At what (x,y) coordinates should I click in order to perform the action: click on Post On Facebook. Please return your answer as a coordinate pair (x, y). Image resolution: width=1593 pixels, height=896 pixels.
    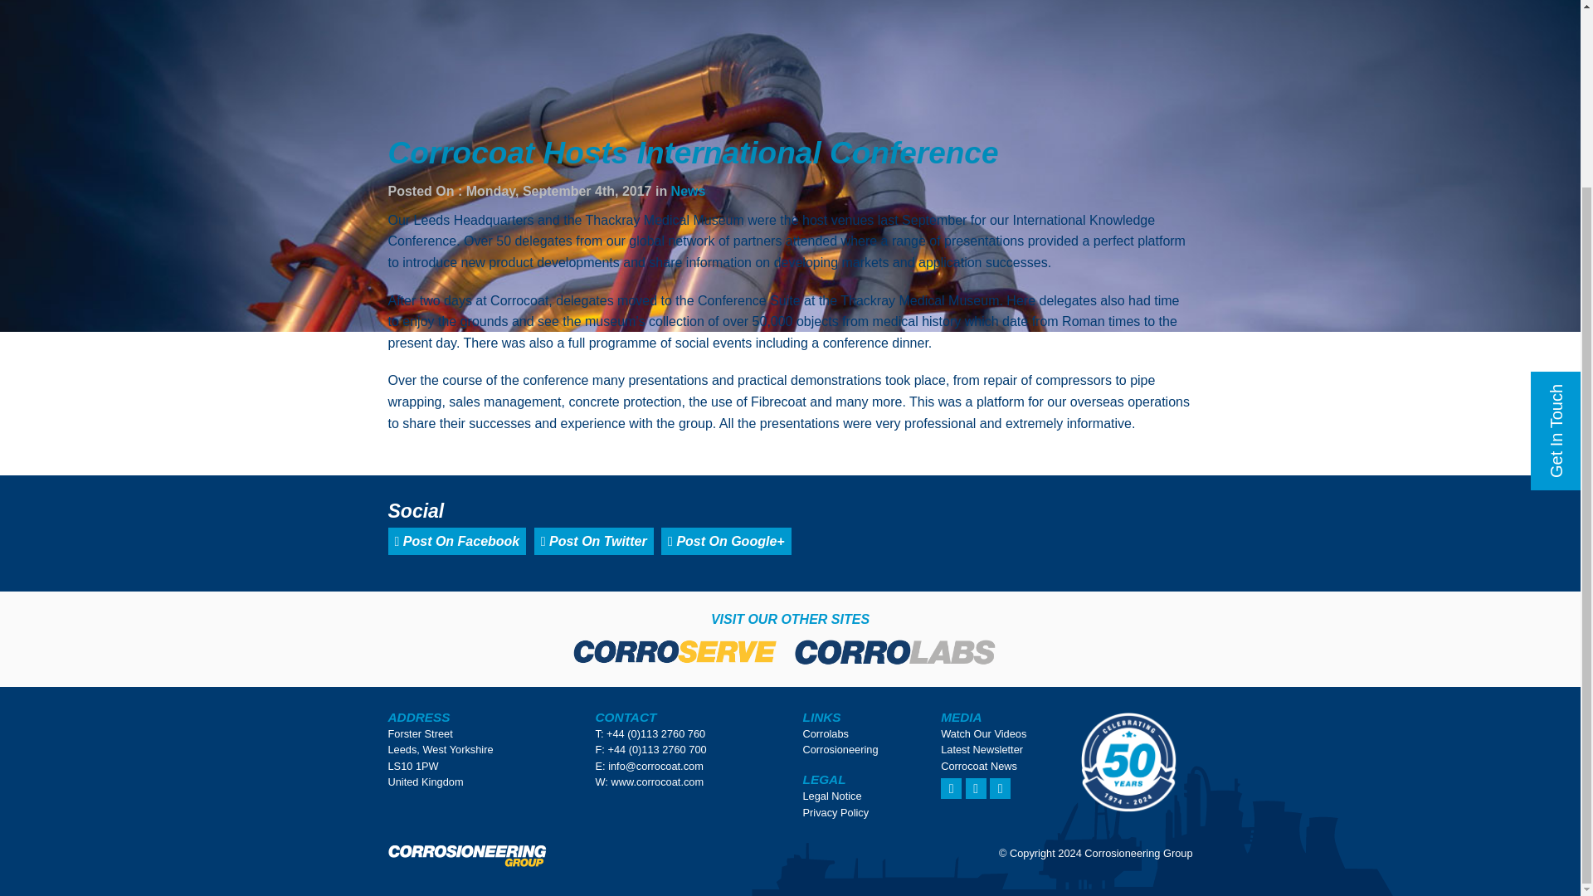
    Looking at the image, I should click on (458, 541).